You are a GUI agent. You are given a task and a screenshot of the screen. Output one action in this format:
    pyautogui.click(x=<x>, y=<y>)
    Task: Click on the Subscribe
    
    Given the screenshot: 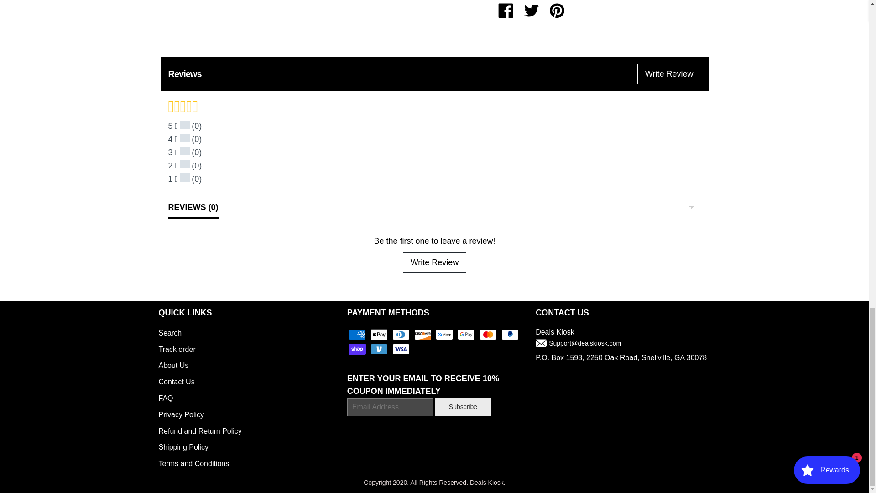 What is the action you would take?
    pyautogui.click(x=463, y=406)
    